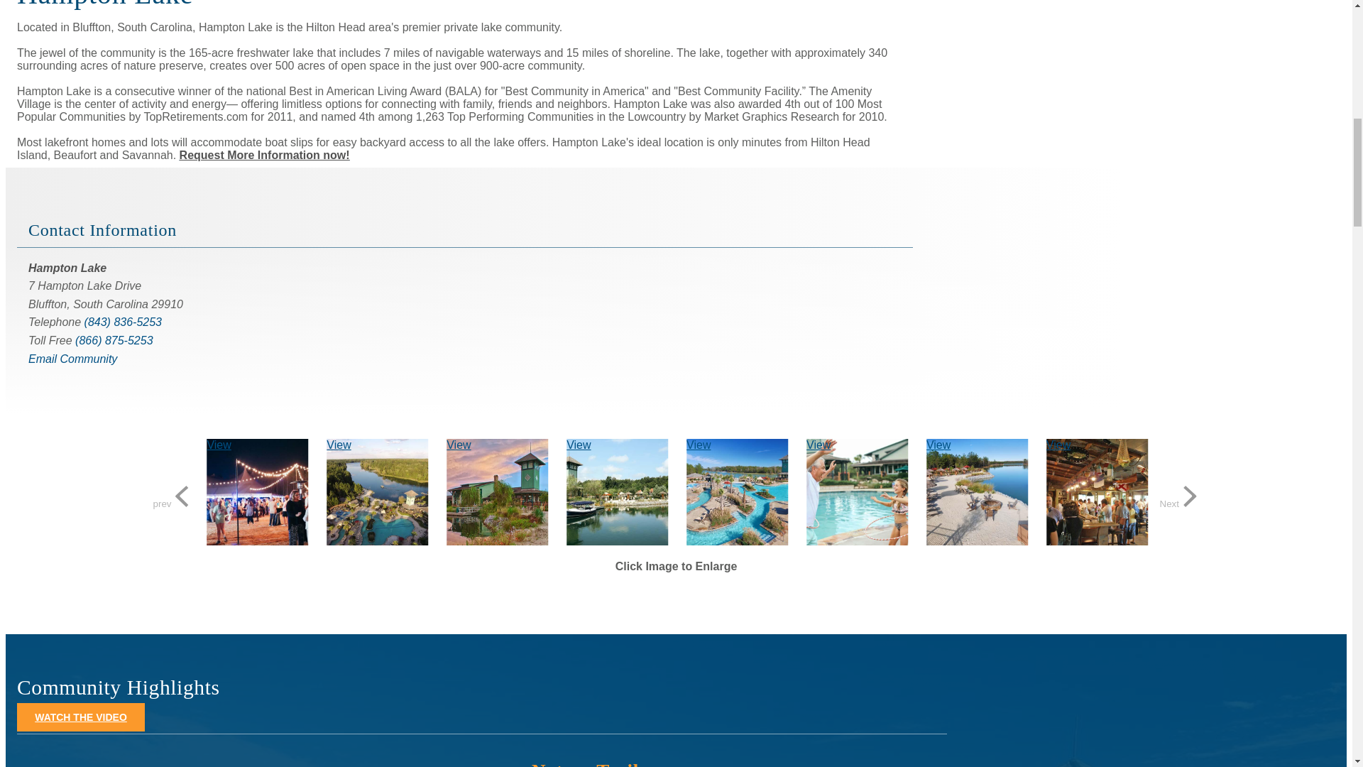  What do you see at coordinates (173, 497) in the screenshot?
I see `prev` at bounding box center [173, 497].